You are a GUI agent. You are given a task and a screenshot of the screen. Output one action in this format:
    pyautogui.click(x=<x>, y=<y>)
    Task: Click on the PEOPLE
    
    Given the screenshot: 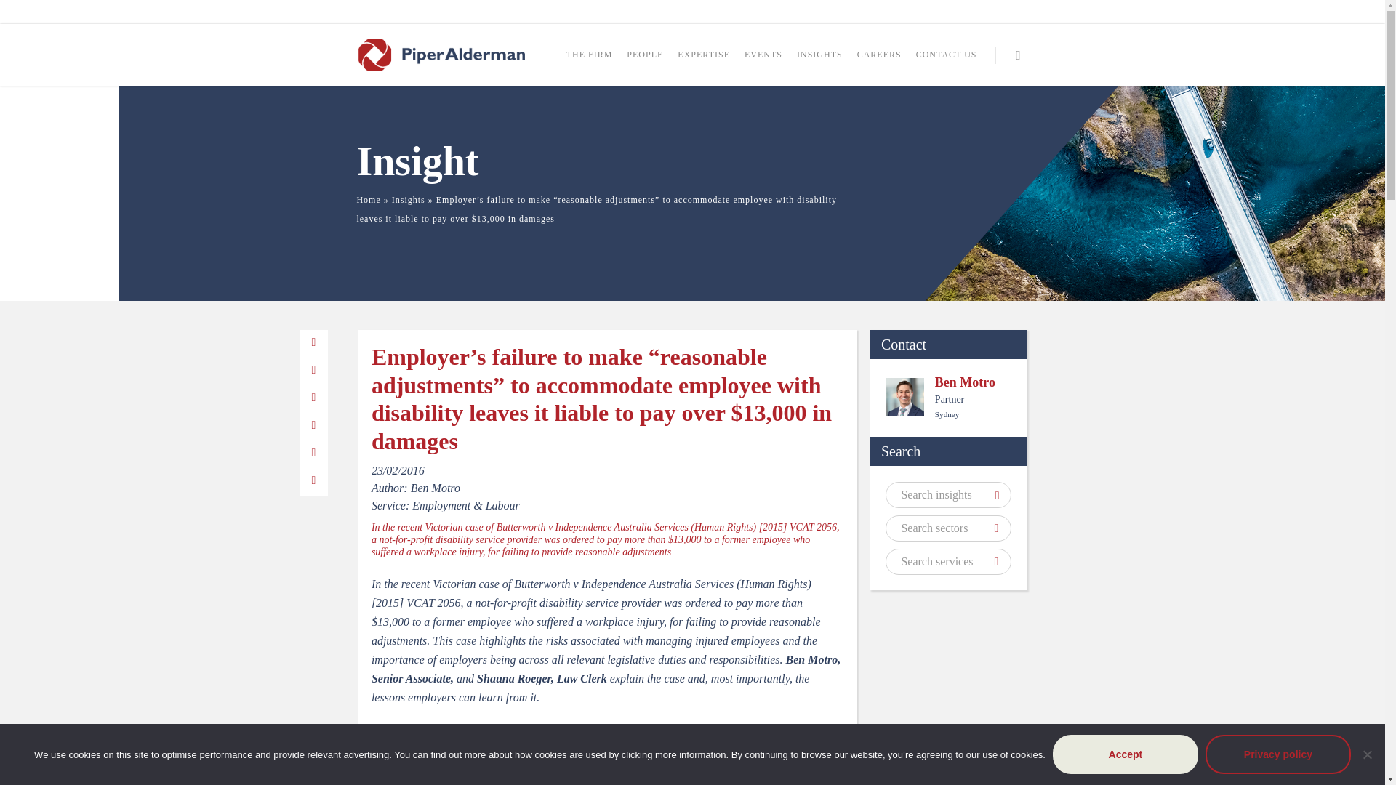 What is the action you would take?
    pyautogui.click(x=645, y=61)
    